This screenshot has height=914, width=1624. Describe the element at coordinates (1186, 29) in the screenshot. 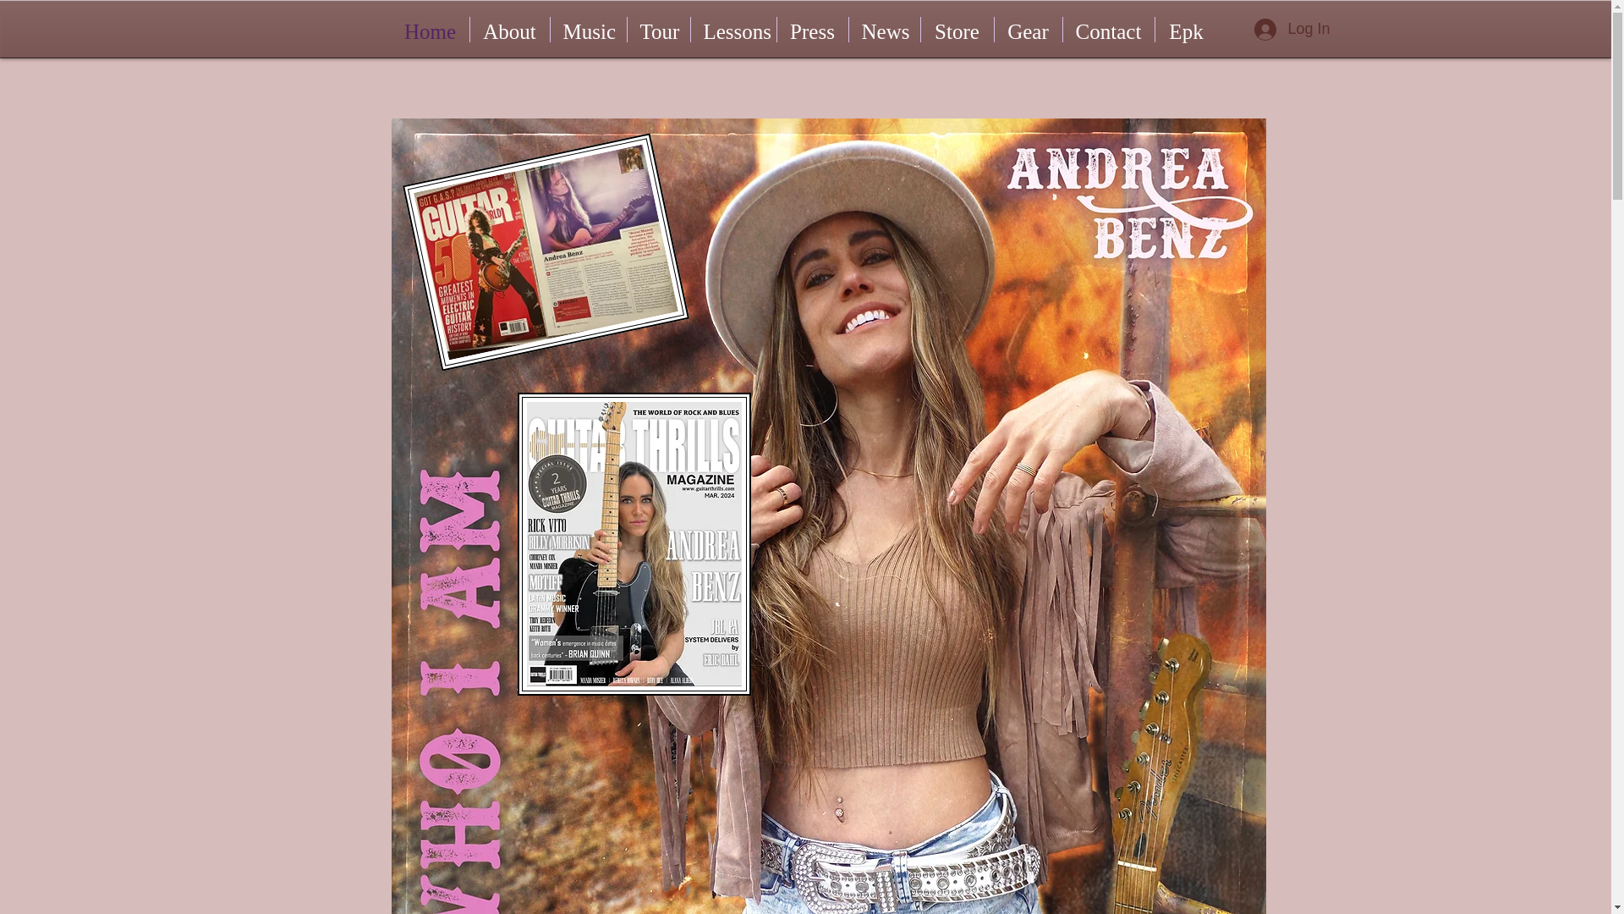

I see `Epk` at that location.